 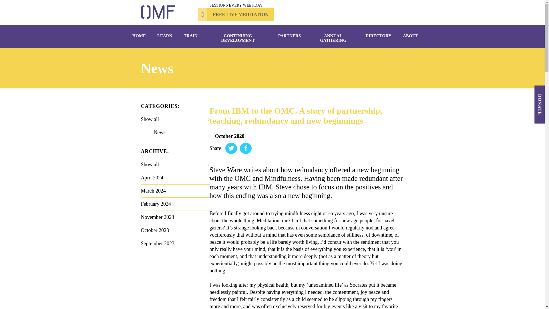 I want to click on ABOUT, so click(x=410, y=35).